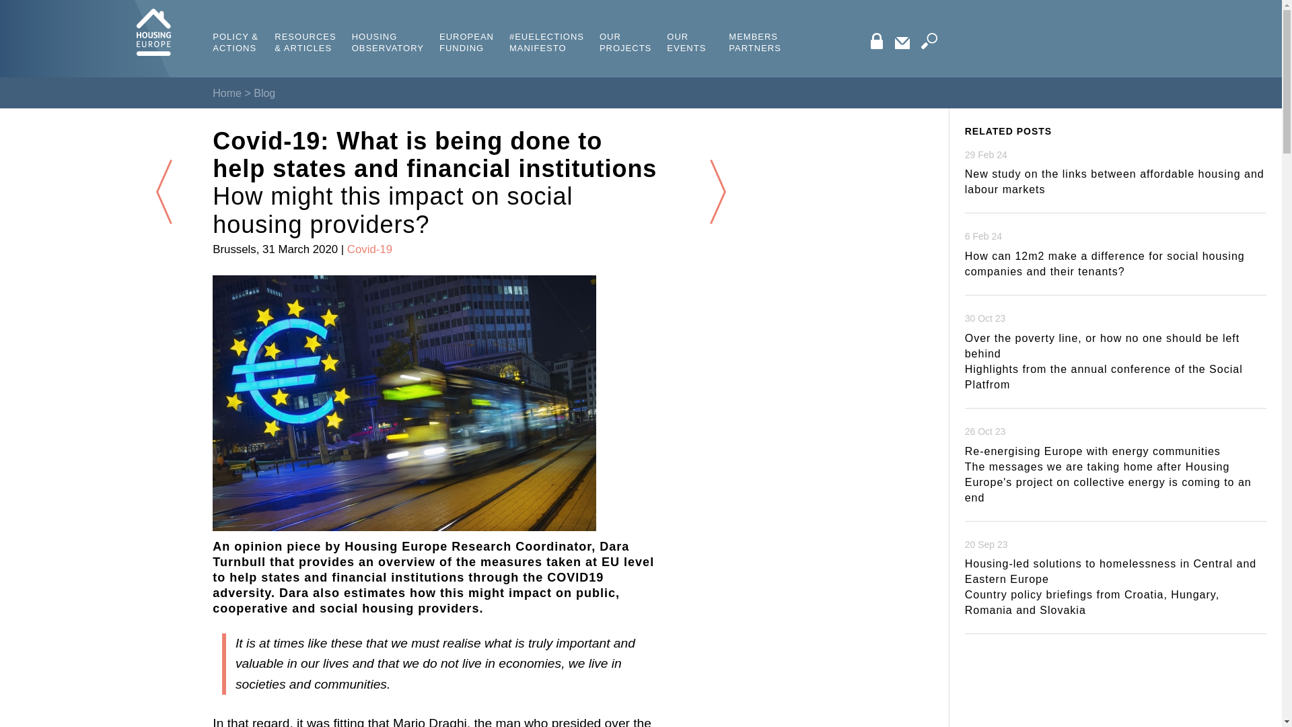  I want to click on Our Projects, so click(624, 27).